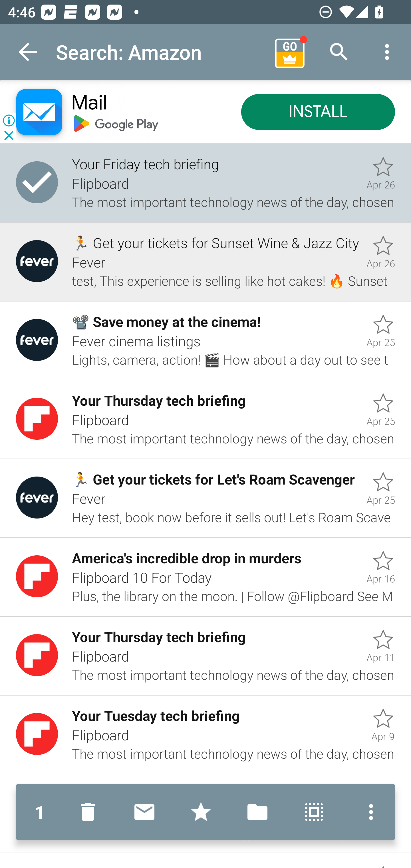  What do you see at coordinates (89, 103) in the screenshot?
I see `Mail` at bounding box center [89, 103].